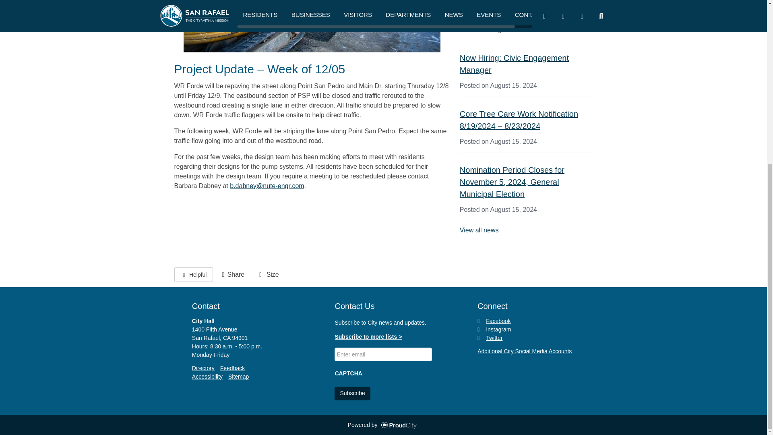 The height and width of the screenshot is (435, 773). I want to click on Feedback, so click(233, 368).